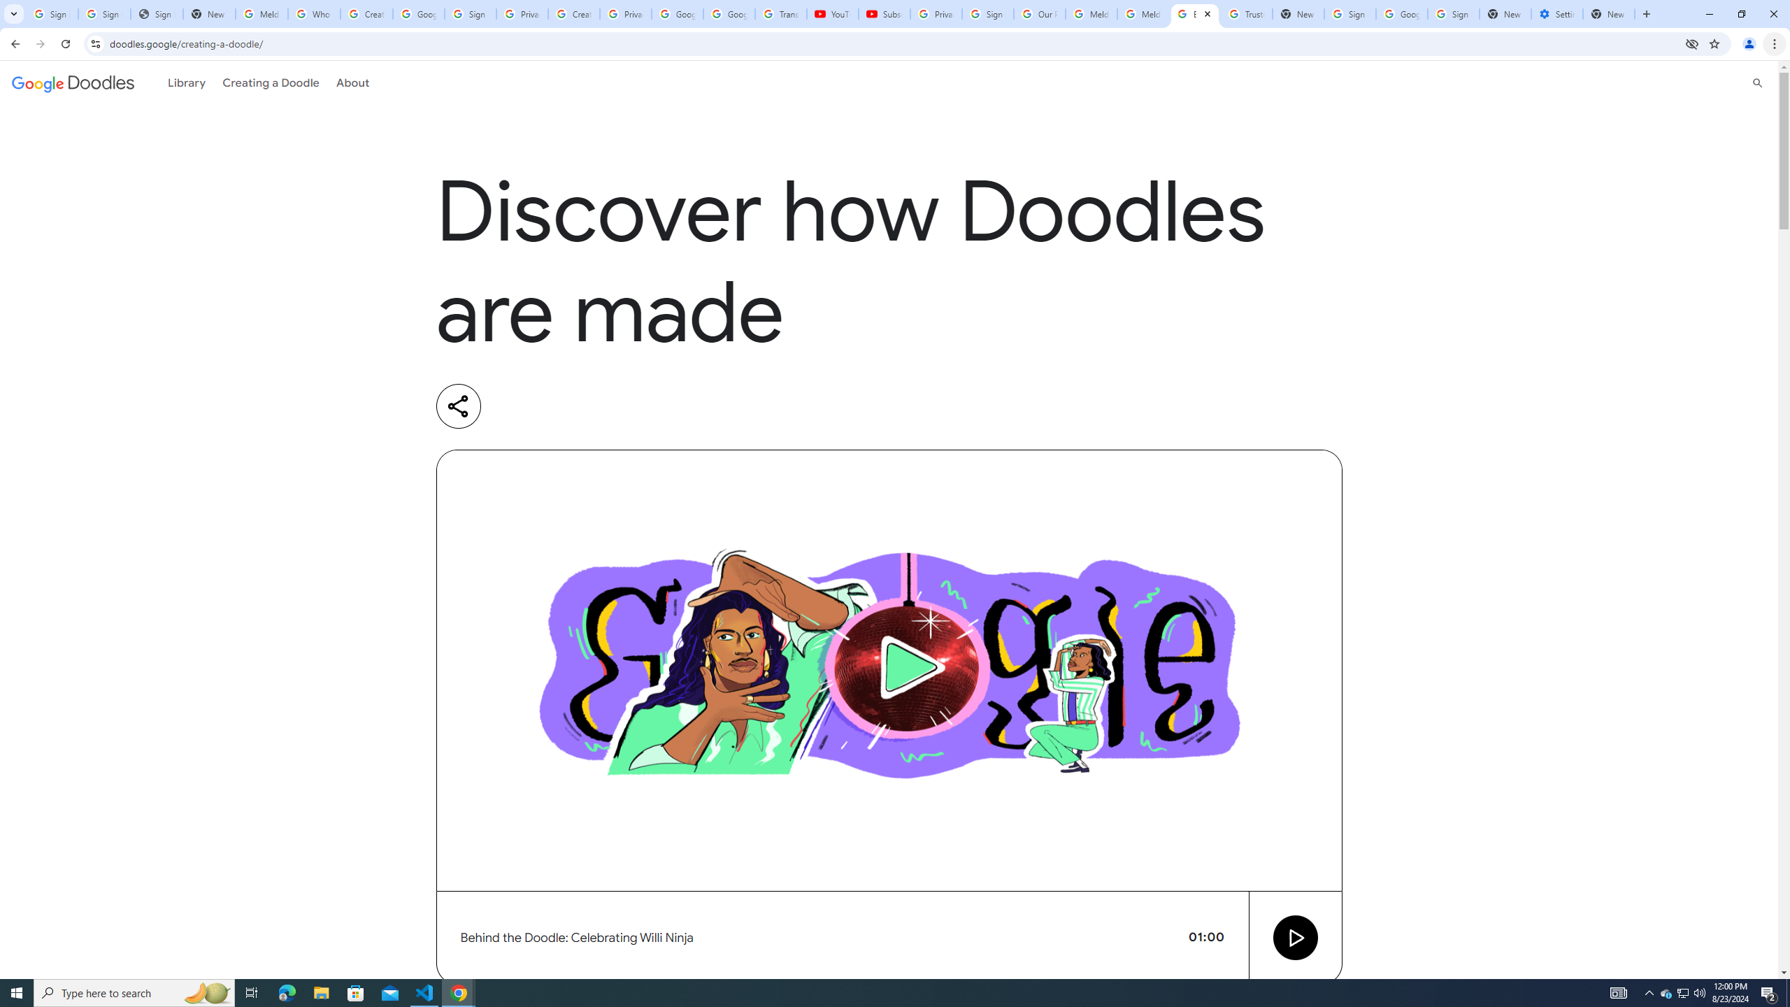 The width and height of the screenshot is (1790, 1007). What do you see at coordinates (73, 83) in the screenshot?
I see `Google doodles` at bounding box center [73, 83].